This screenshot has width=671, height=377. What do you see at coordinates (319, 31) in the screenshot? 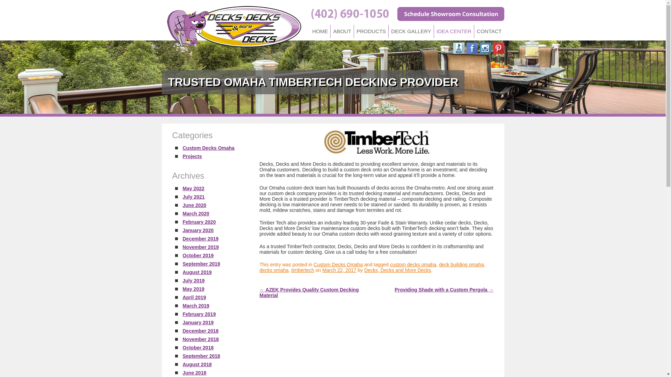
I see `HOME` at bounding box center [319, 31].